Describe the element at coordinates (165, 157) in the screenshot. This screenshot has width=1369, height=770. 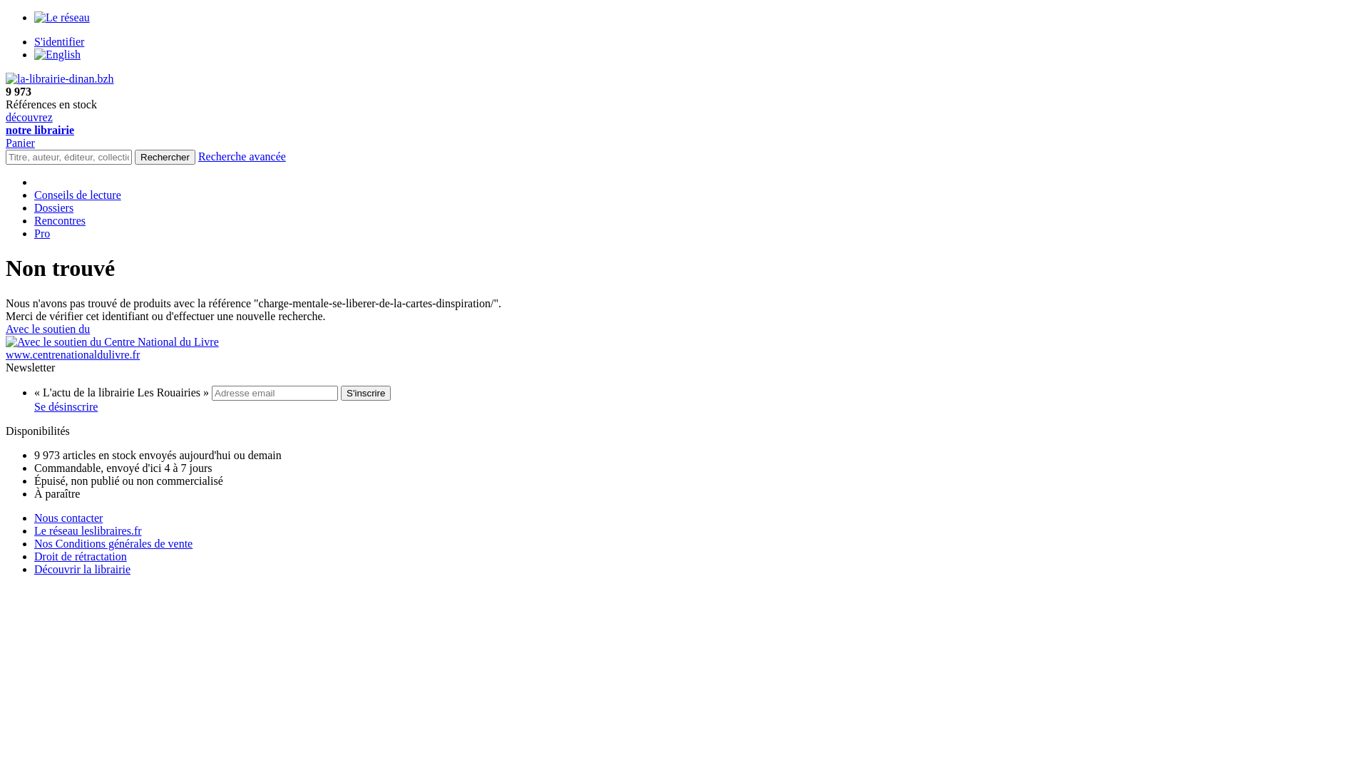
I see `Rechercher` at that location.